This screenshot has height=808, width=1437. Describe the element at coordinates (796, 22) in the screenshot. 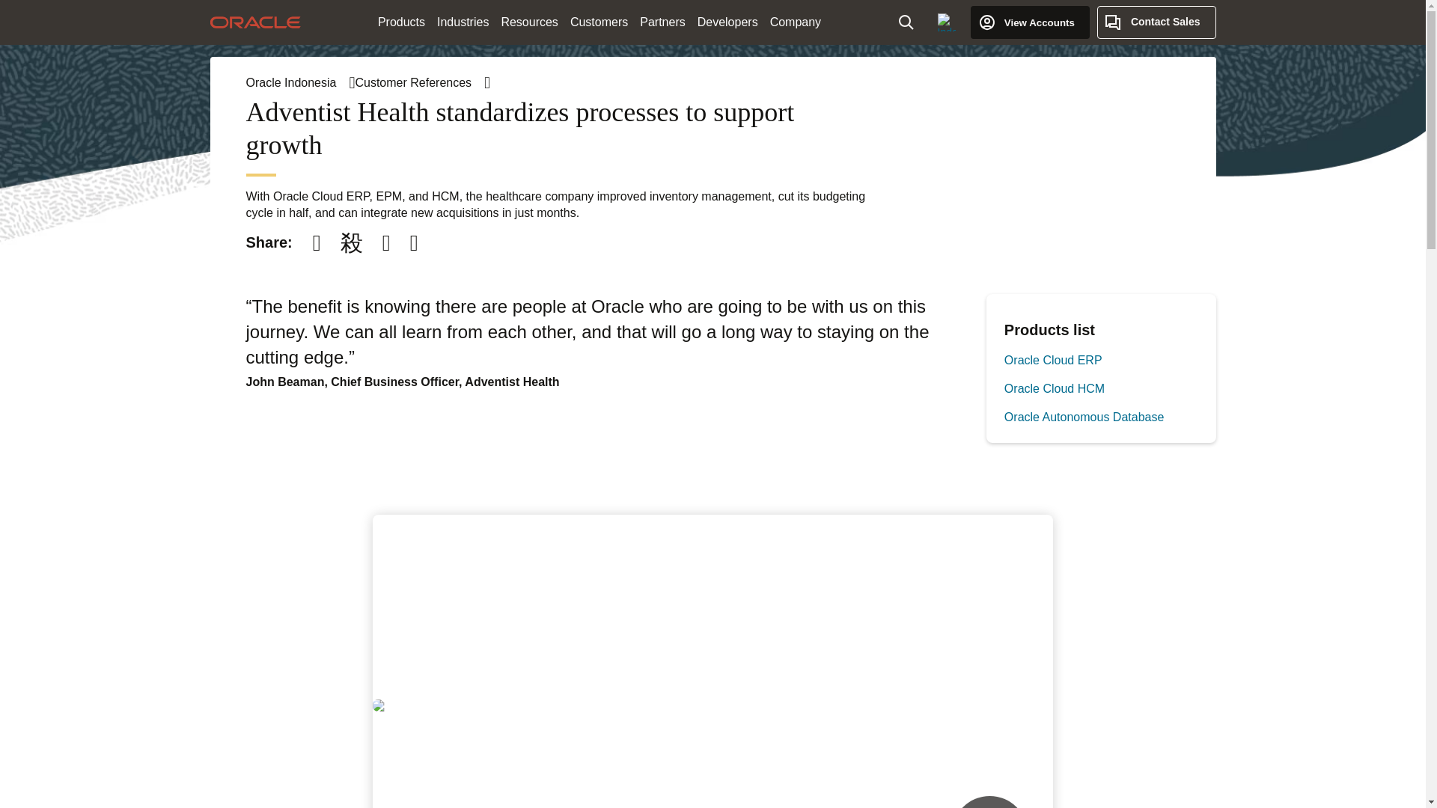

I see `Company` at that location.